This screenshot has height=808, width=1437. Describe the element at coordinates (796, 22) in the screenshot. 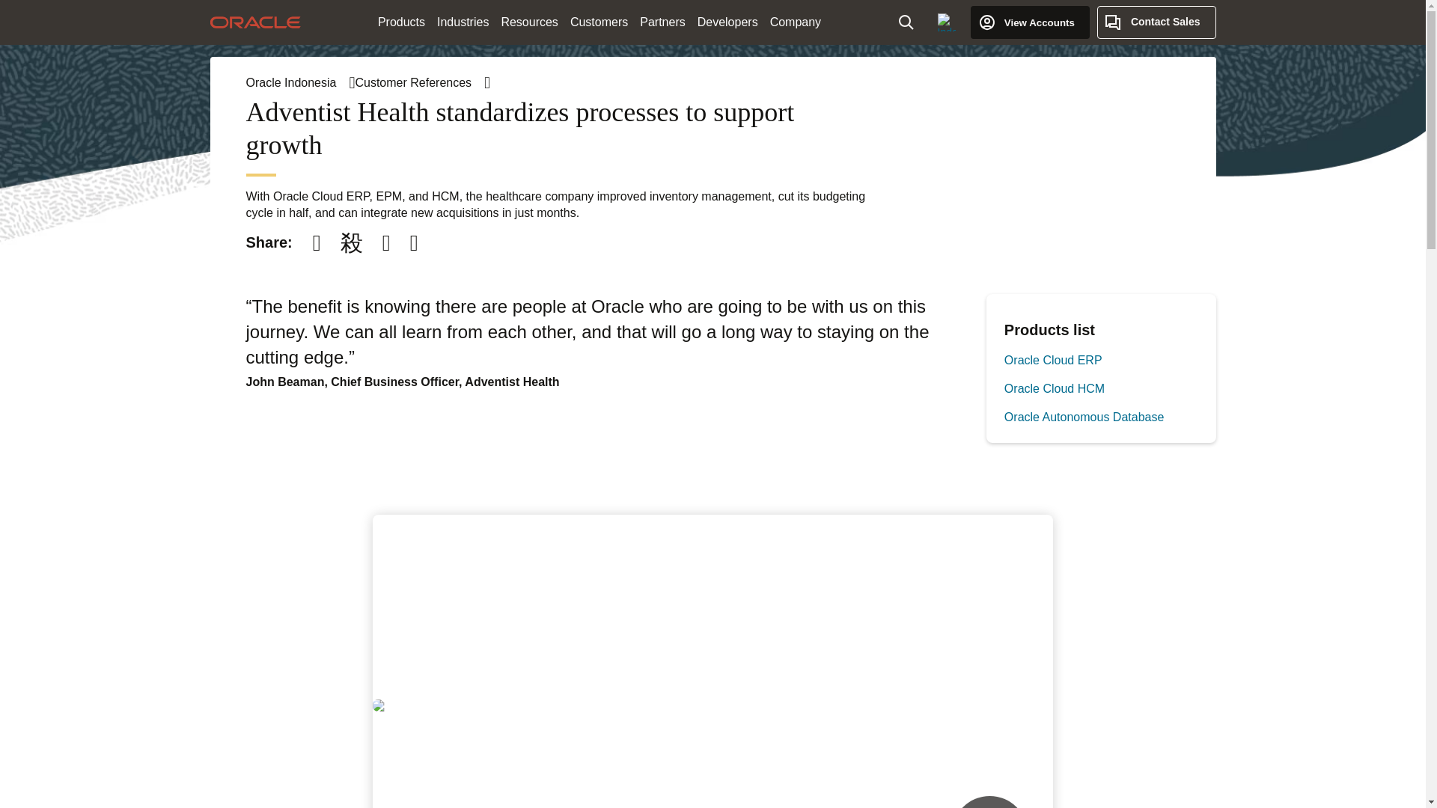

I see `Company` at that location.